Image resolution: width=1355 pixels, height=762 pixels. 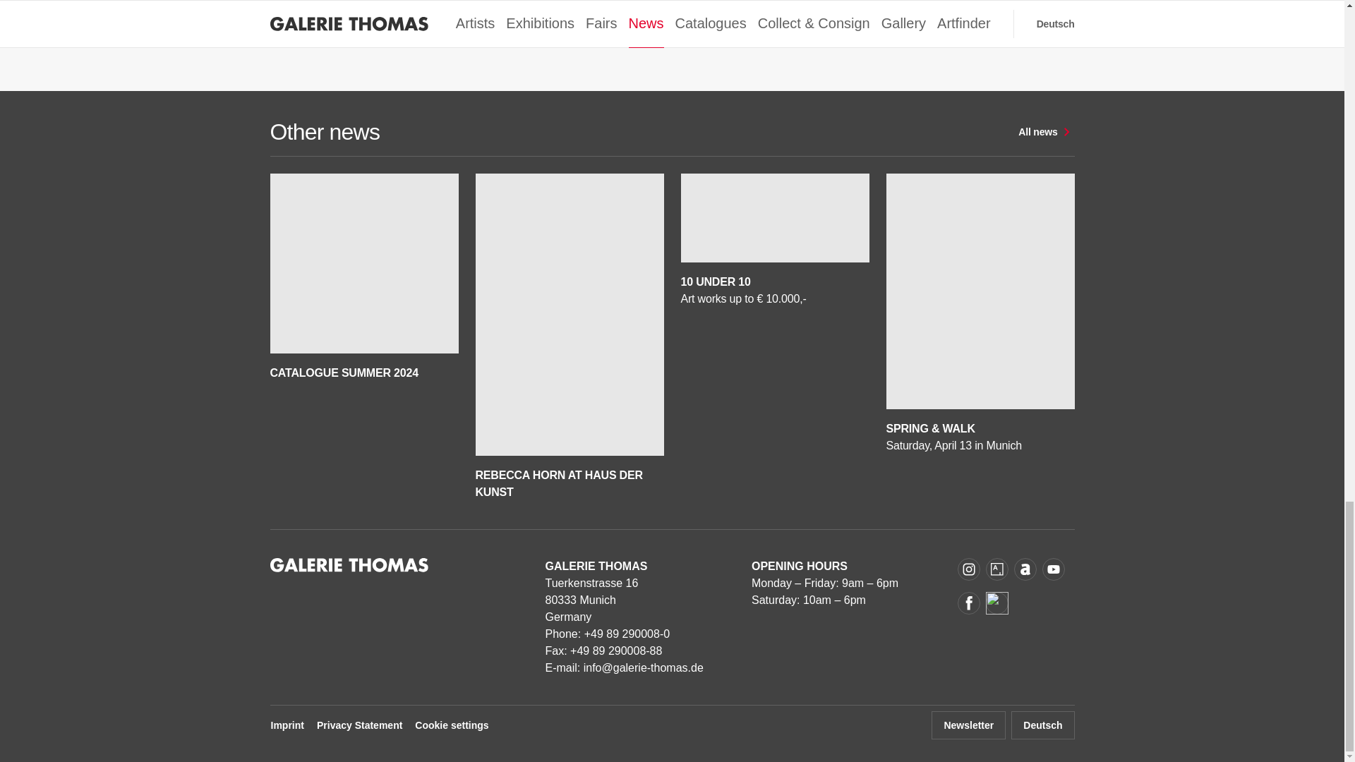 I want to click on Deutsch, so click(x=1042, y=725).